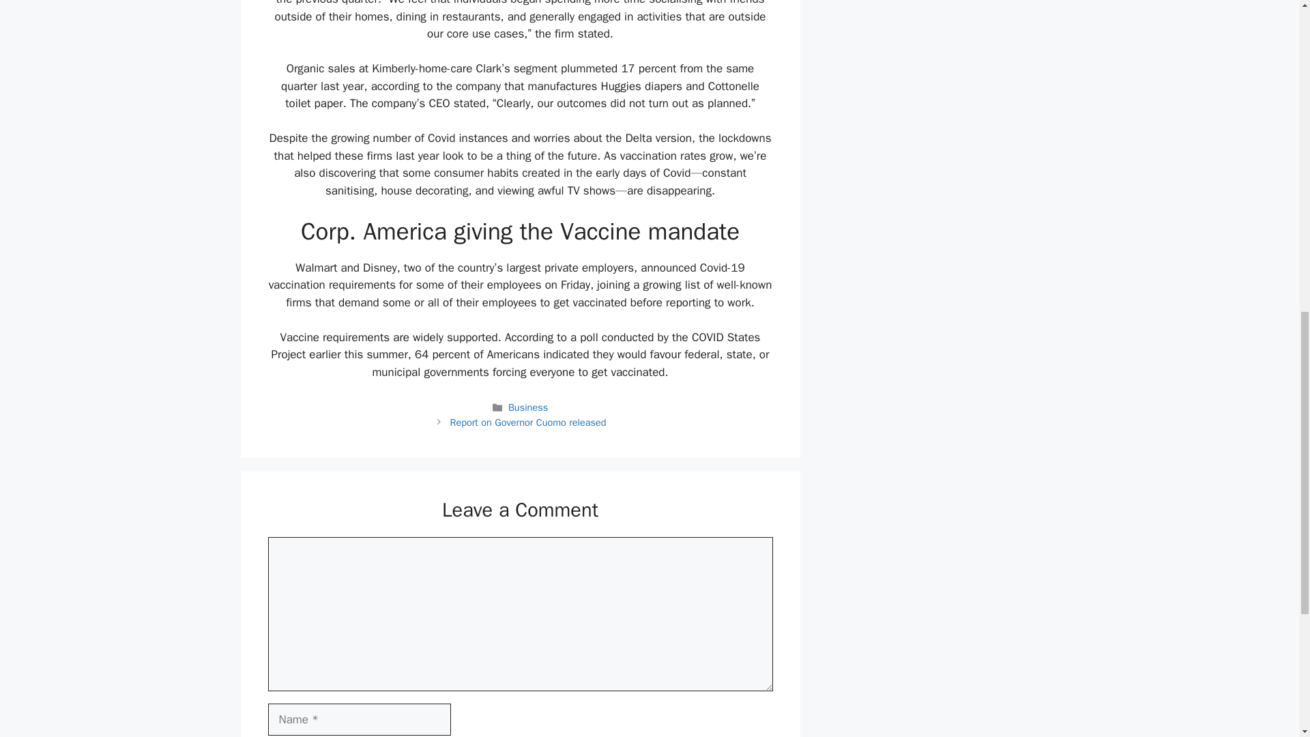 This screenshot has height=737, width=1310. Describe the element at coordinates (527, 407) in the screenshot. I see `Business` at that location.